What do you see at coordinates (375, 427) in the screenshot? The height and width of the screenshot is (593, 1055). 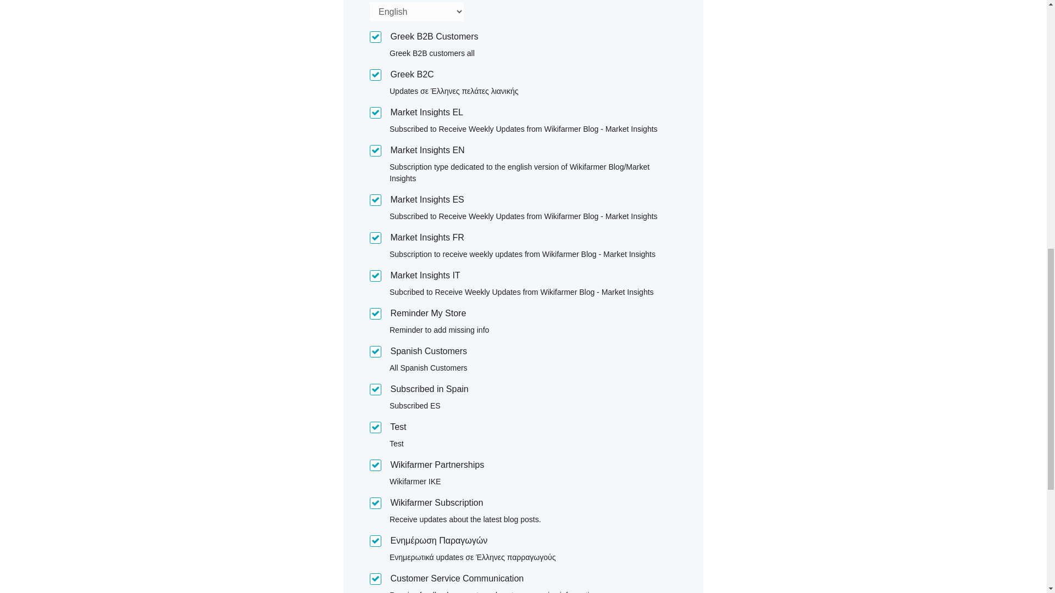 I see `on` at bounding box center [375, 427].